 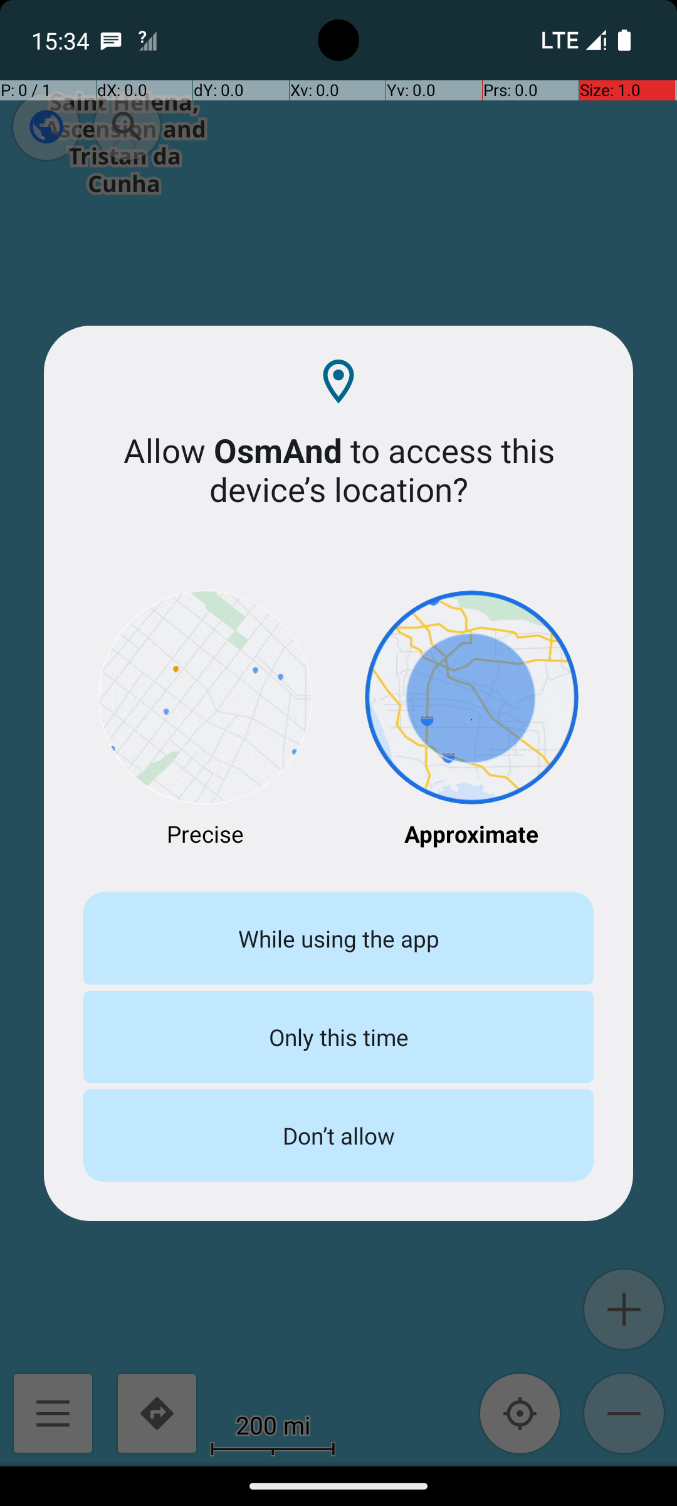 I want to click on While using the app, so click(x=338, y=939).